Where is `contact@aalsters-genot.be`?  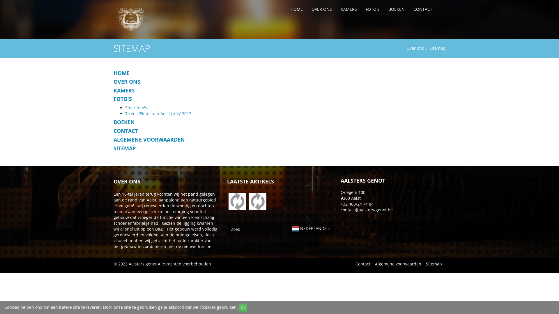 contact@aalsters-genot.be is located at coordinates (367, 210).